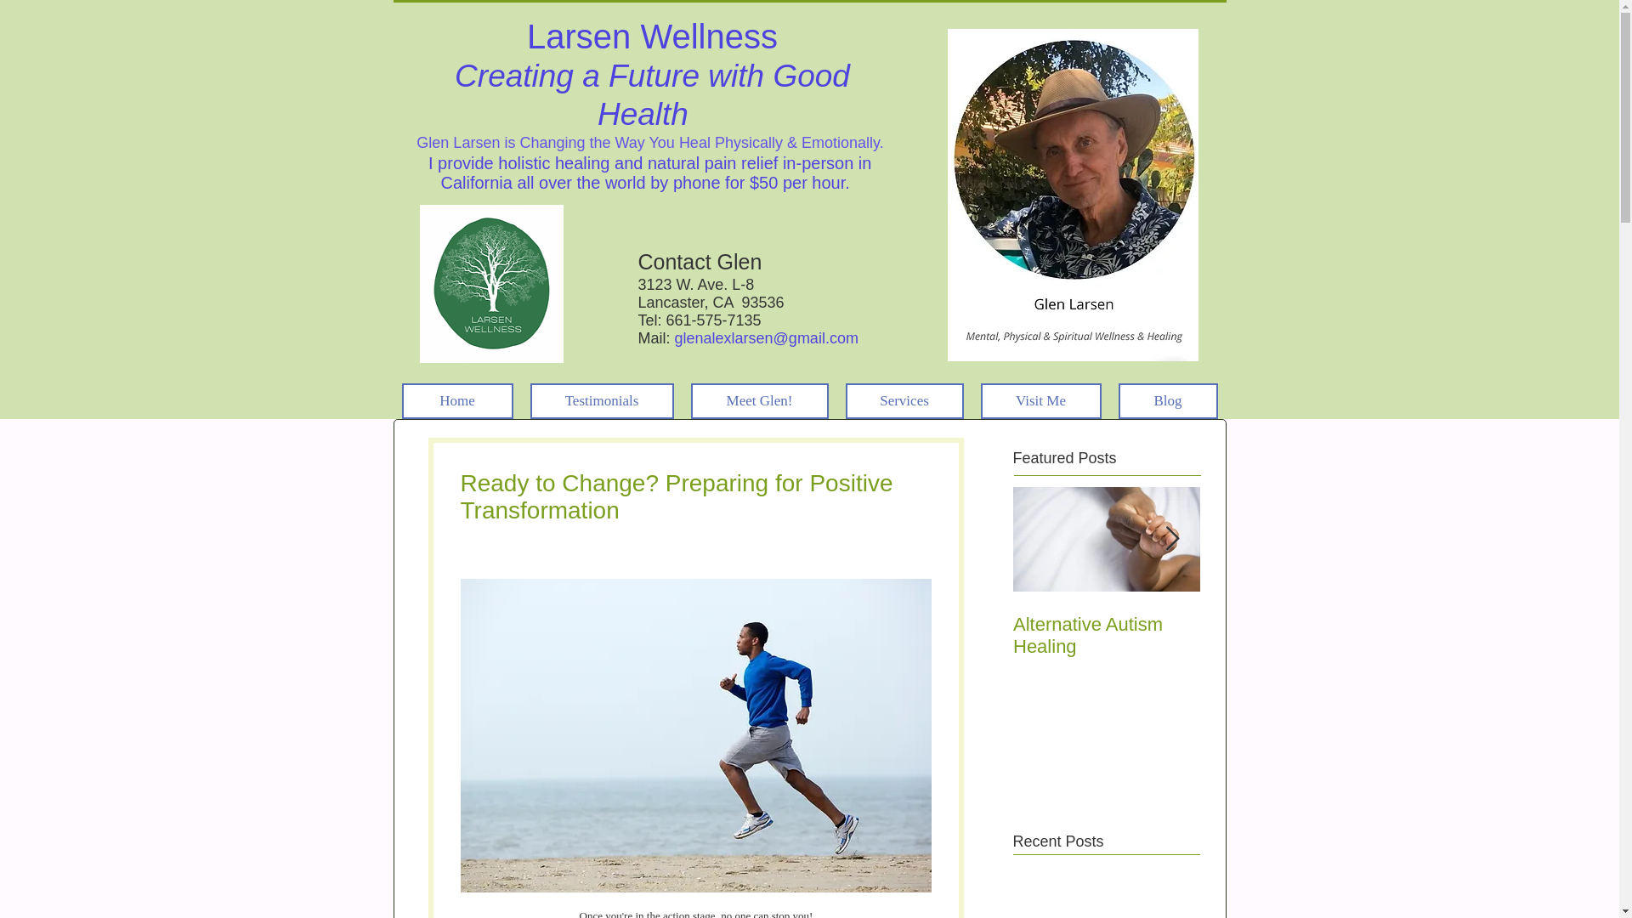  Describe the element at coordinates (602, 401) in the screenshot. I see `Testimonials` at that location.